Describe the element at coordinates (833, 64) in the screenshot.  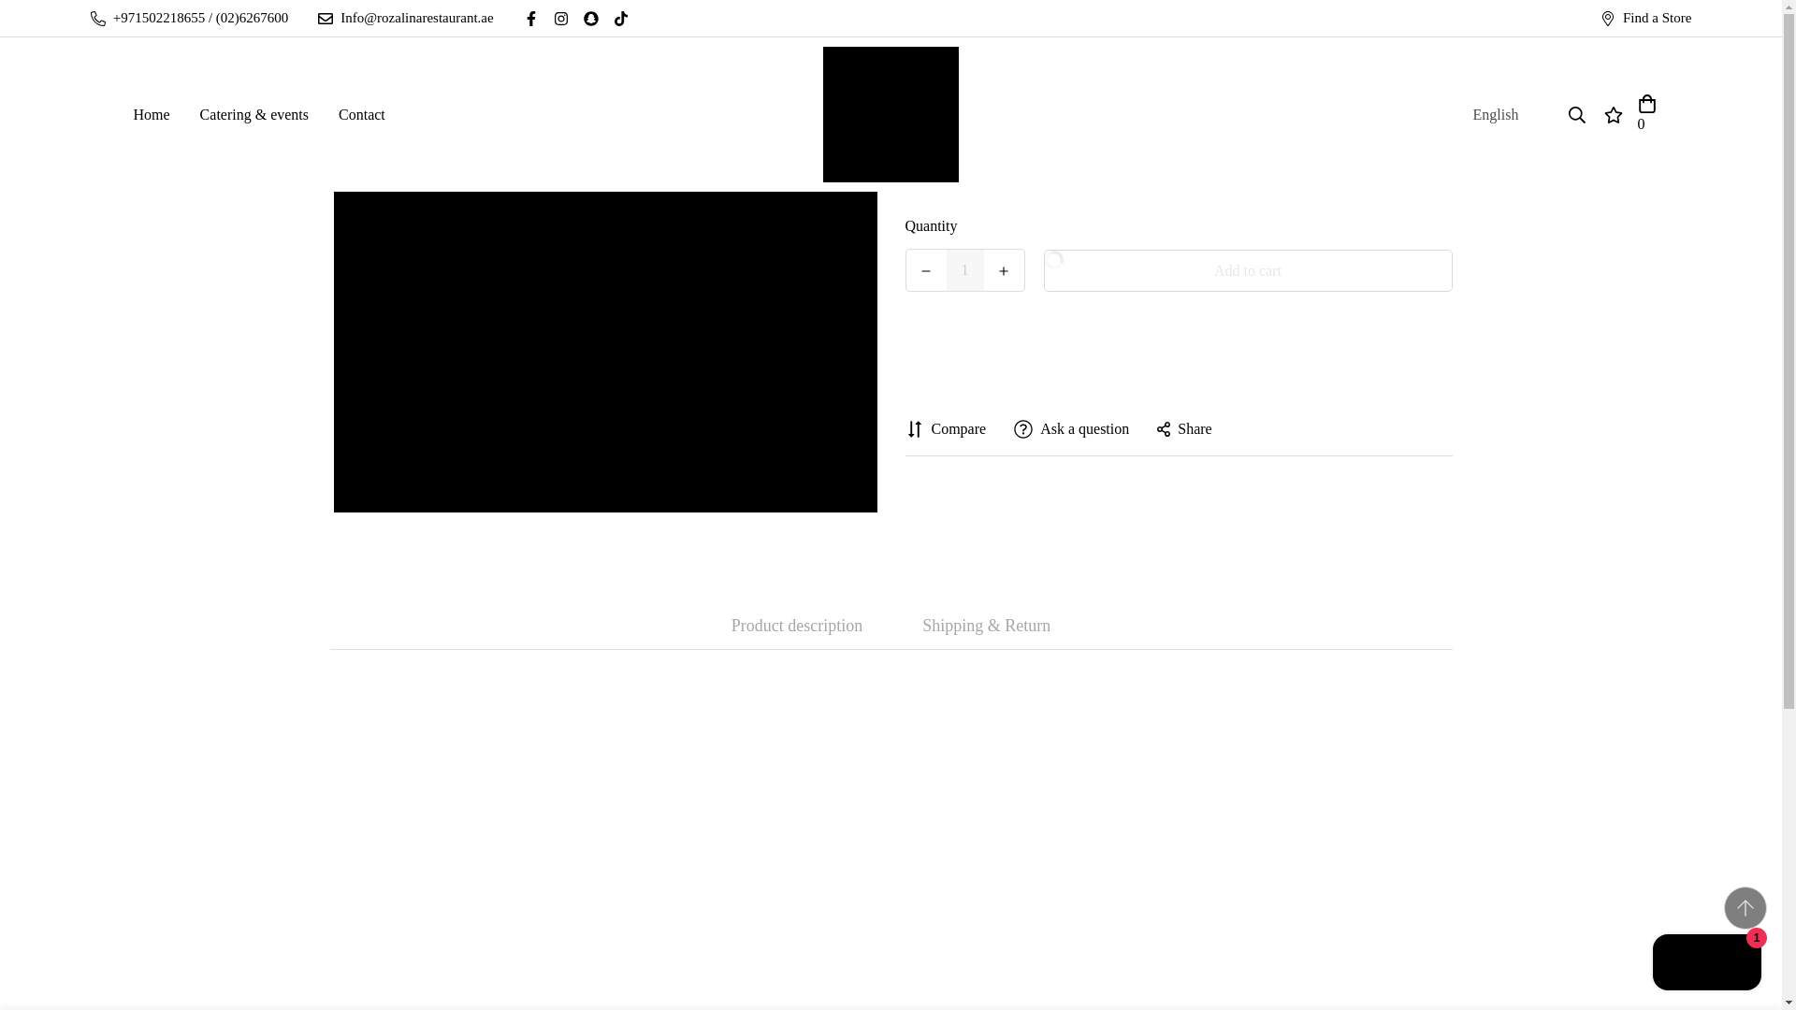
I see `Breakfast` at that location.